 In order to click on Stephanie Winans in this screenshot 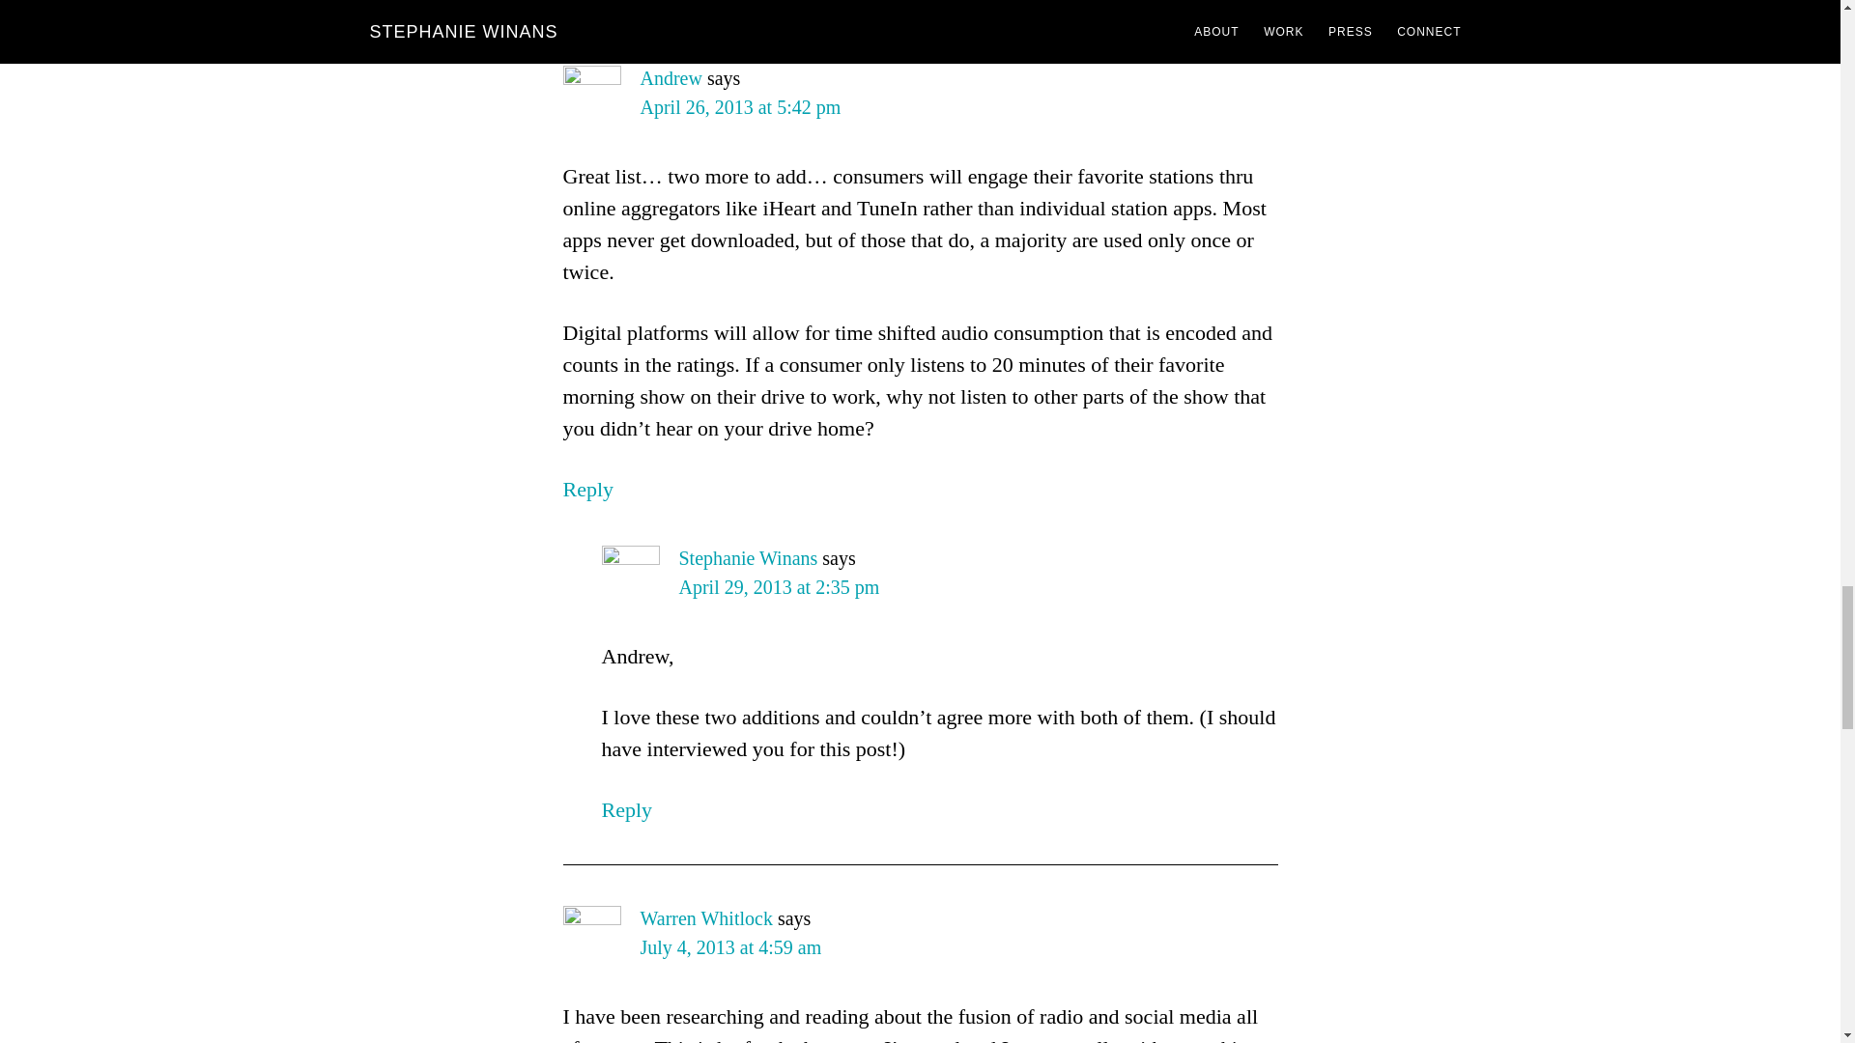, I will do `click(748, 558)`.